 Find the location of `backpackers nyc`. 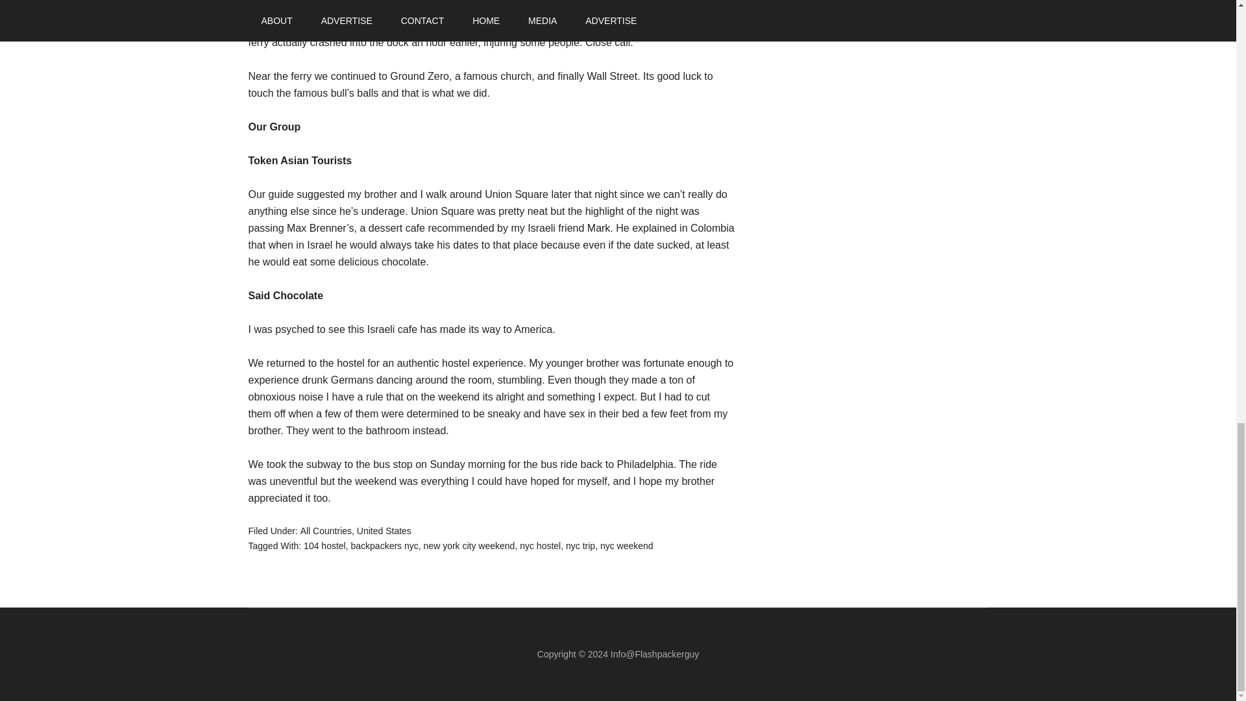

backpackers nyc is located at coordinates (384, 545).